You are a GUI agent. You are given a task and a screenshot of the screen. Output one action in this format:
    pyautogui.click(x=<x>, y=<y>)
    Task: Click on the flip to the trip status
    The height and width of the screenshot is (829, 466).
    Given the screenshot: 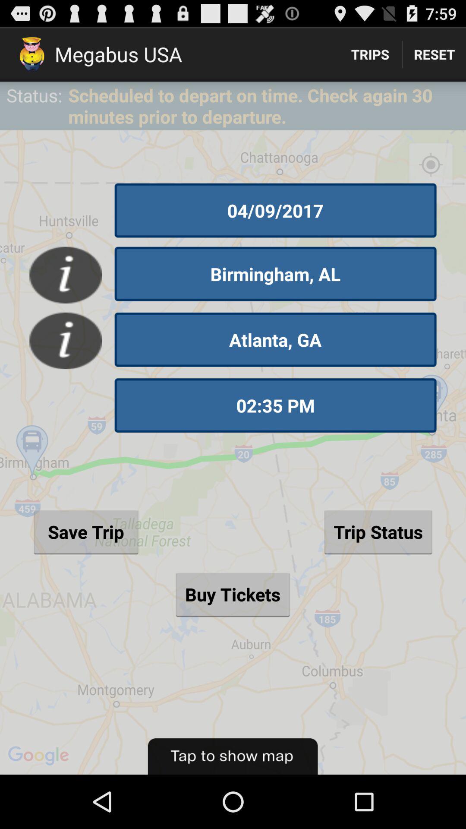 What is the action you would take?
    pyautogui.click(x=378, y=532)
    